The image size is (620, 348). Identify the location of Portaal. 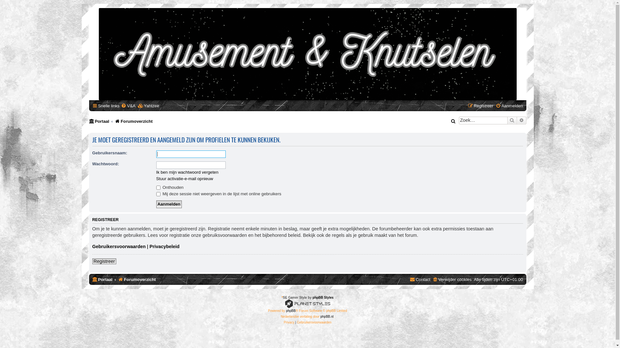
(103, 280).